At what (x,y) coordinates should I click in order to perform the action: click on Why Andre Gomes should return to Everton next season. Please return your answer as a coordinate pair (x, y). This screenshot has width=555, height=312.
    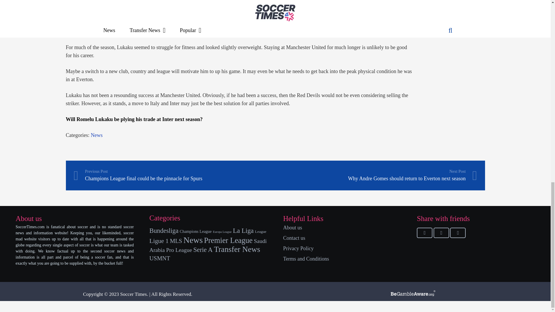
    Looking at the image, I should click on (376, 175).